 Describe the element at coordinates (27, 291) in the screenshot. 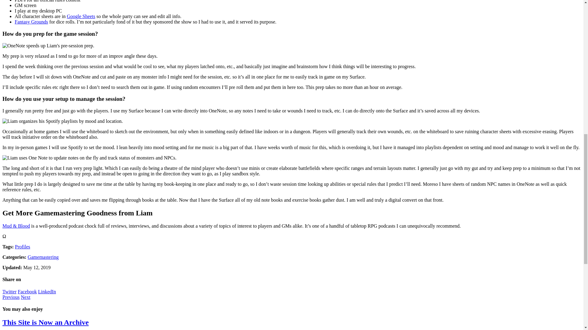

I see `Share on LinkedIn` at that location.